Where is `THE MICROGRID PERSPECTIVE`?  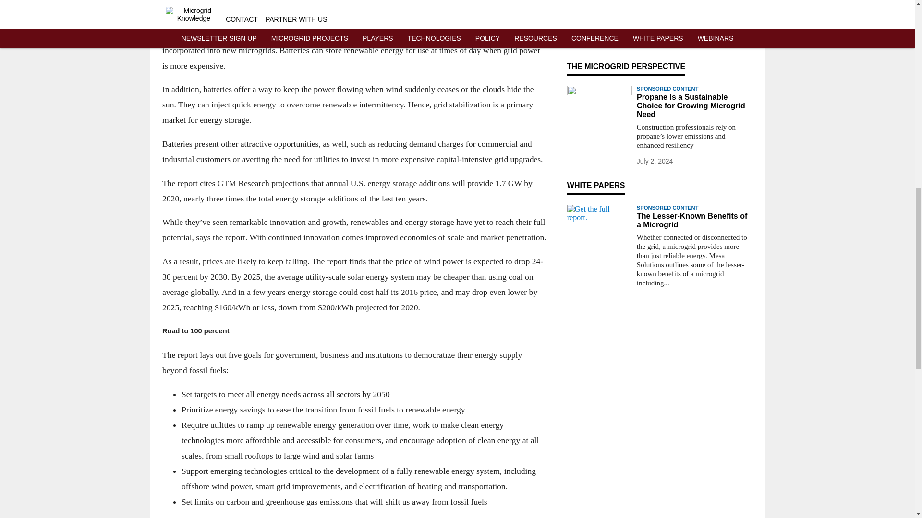
THE MICROGRID PERSPECTIVE is located at coordinates (626, 66).